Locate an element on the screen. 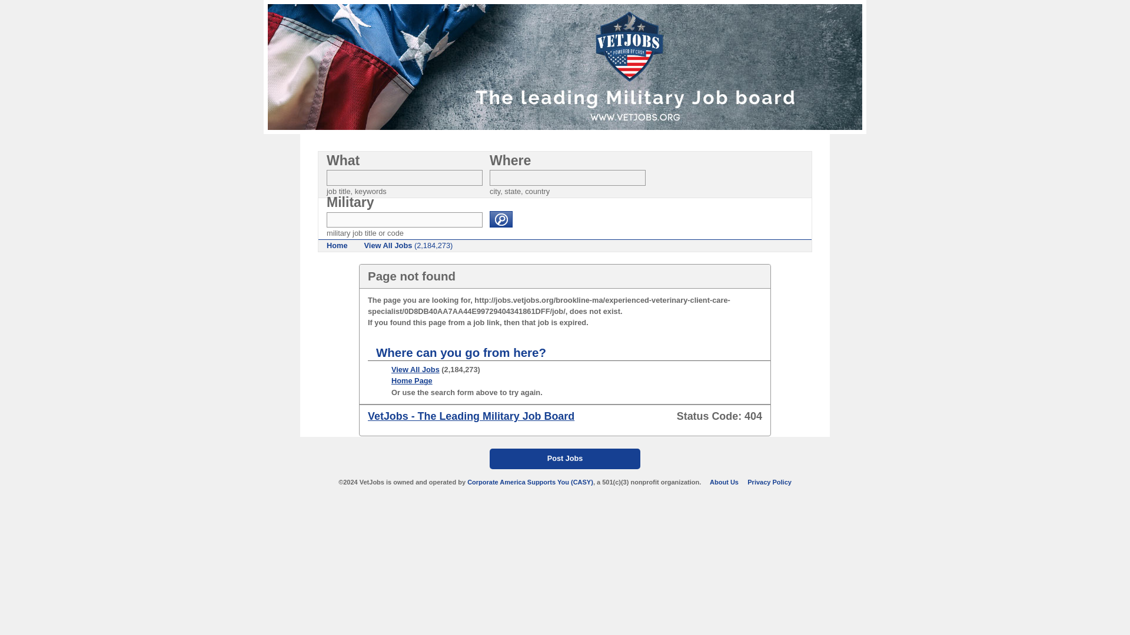 The width and height of the screenshot is (1130, 635). Search MOC is located at coordinates (404, 220).